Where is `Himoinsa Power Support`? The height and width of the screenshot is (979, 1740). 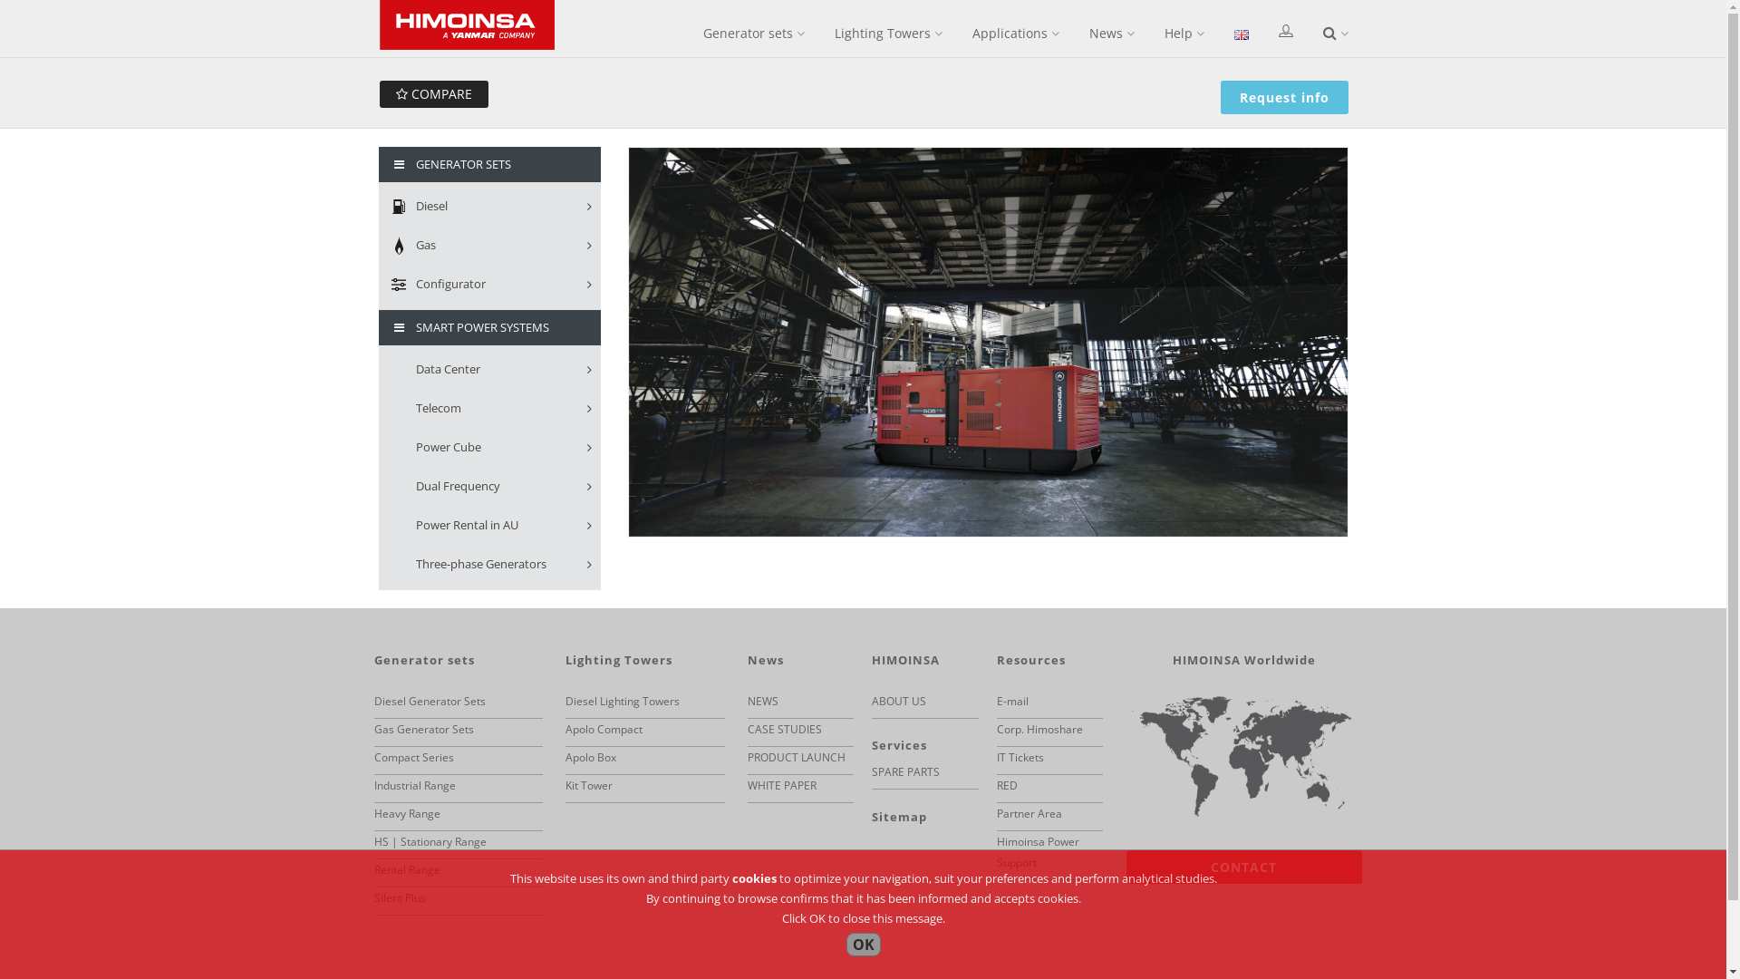
Himoinsa Power Support is located at coordinates (1039, 852).